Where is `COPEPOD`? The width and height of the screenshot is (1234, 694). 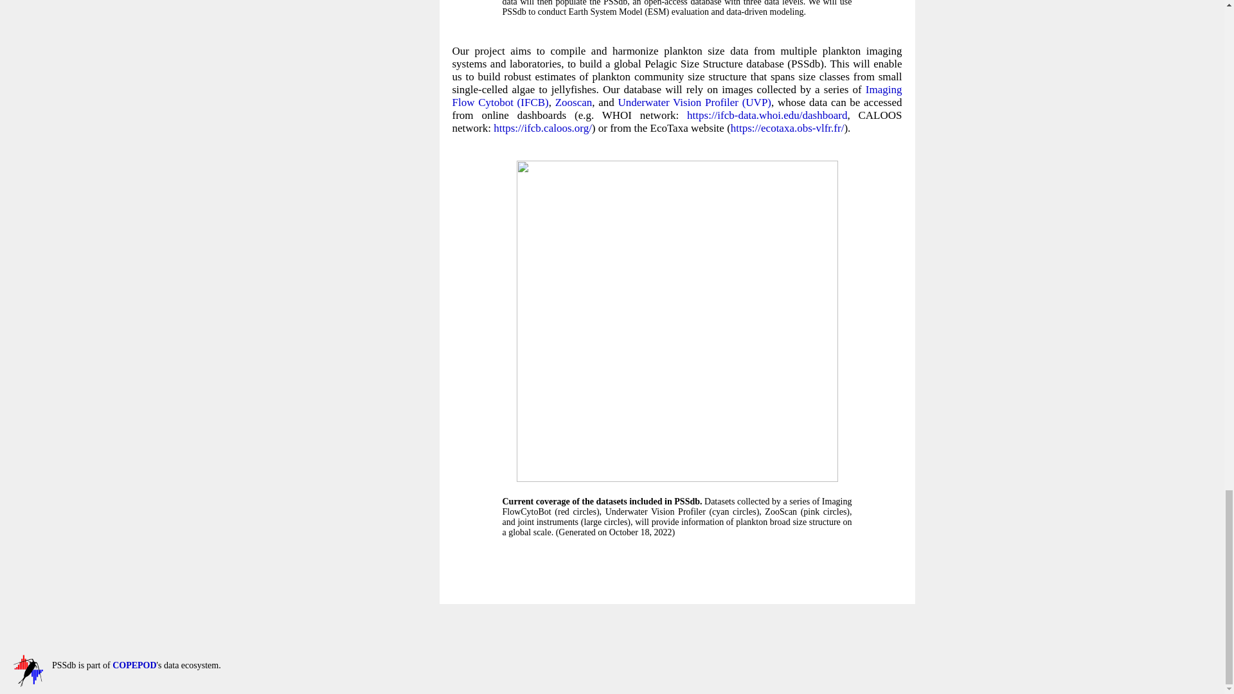
COPEPOD is located at coordinates (28, 684).